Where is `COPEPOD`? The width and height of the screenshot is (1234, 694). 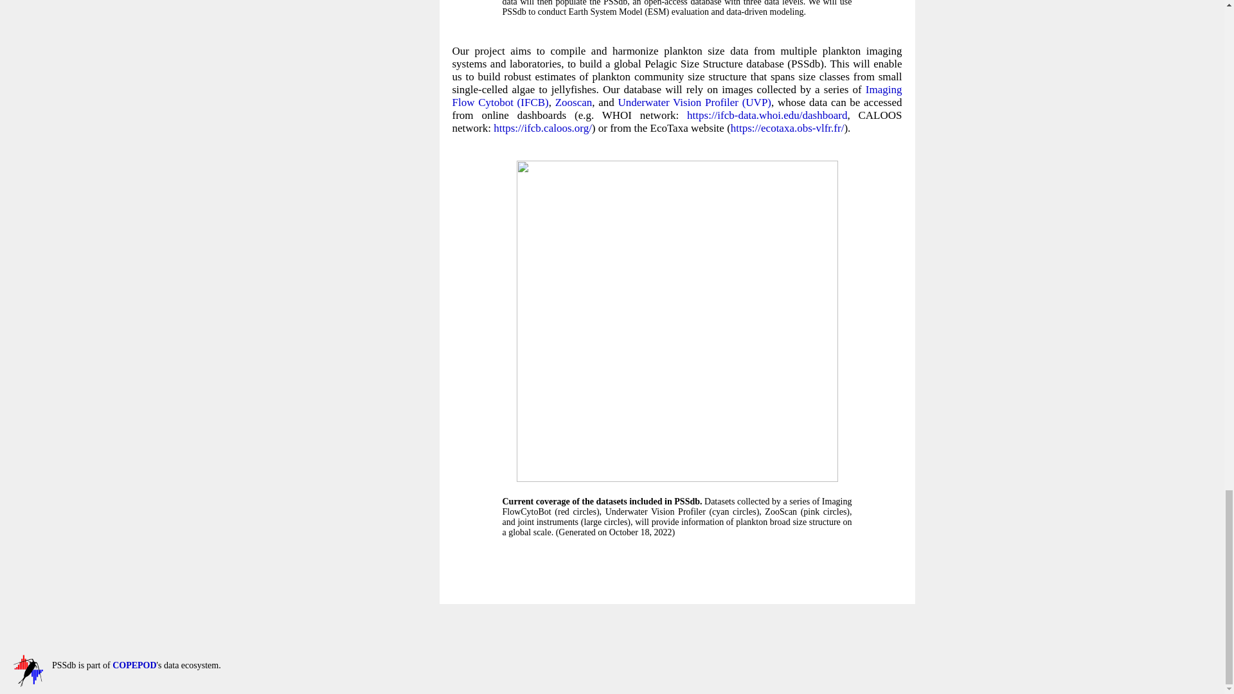
COPEPOD is located at coordinates (28, 684).